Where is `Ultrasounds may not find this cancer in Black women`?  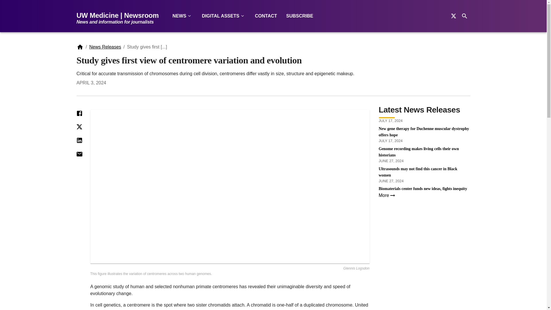 Ultrasounds may not find this cancer in Black women is located at coordinates (425, 172).